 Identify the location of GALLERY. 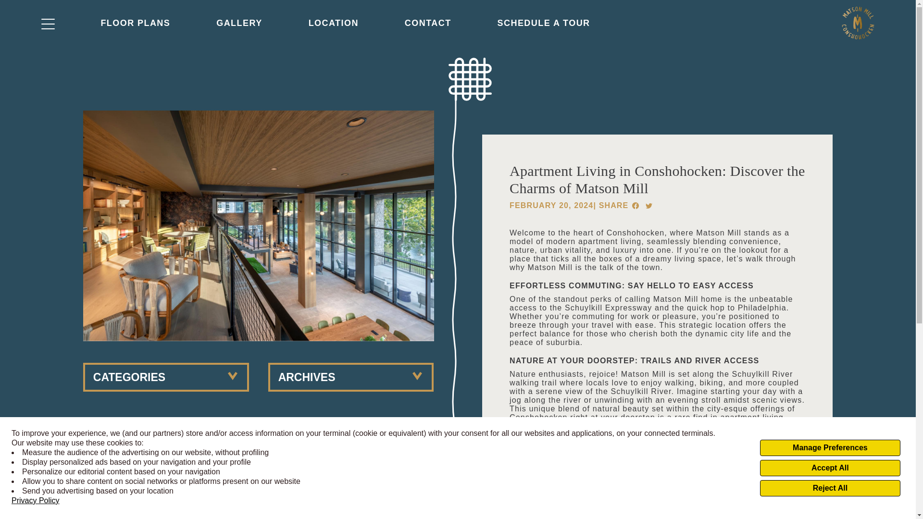
(239, 27).